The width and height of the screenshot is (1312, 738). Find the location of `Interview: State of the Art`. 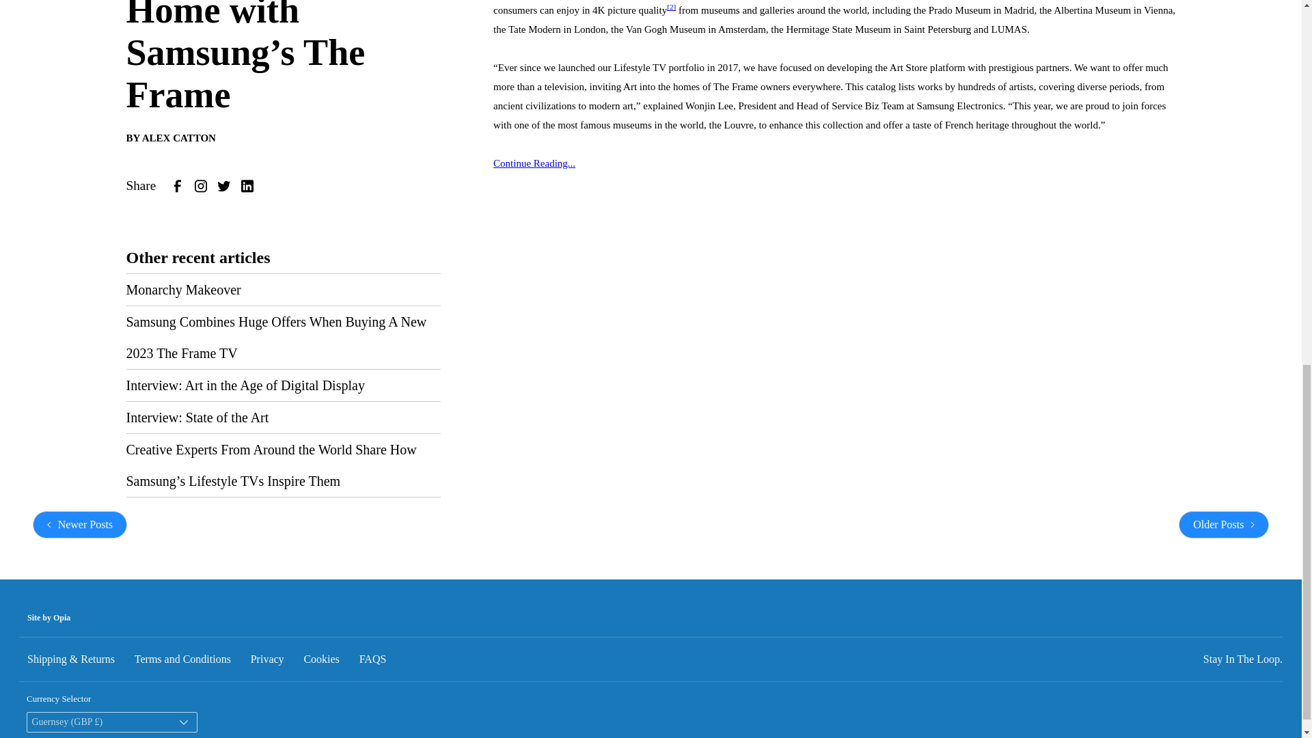

Interview: State of the Art is located at coordinates (197, 418).